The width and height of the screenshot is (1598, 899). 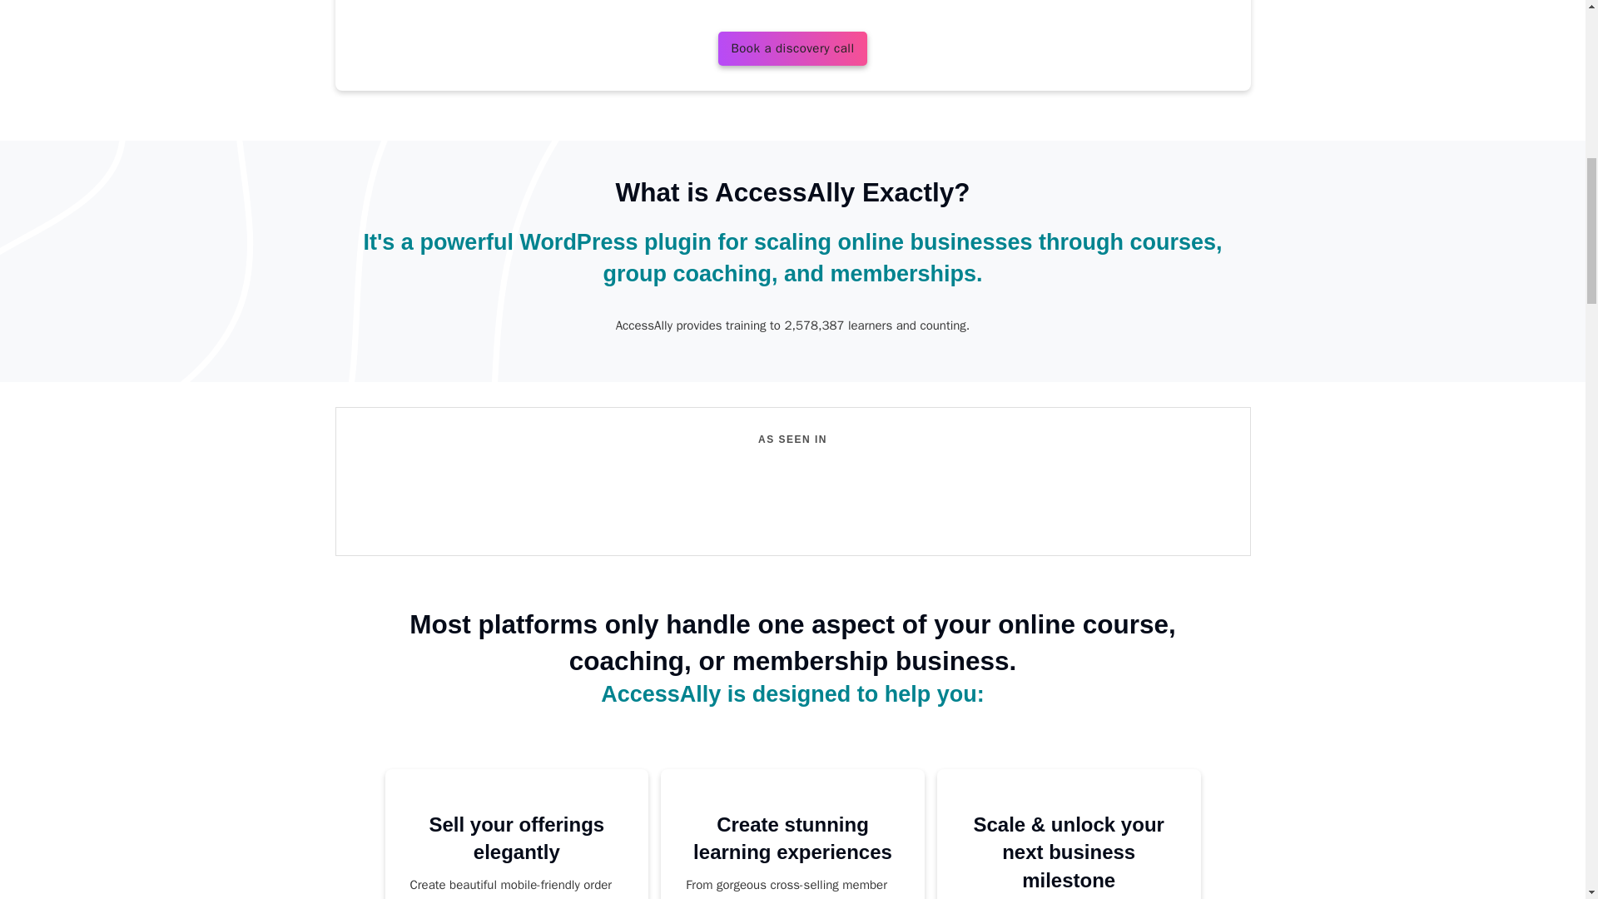 What do you see at coordinates (626, 508) in the screenshot?
I see `G2 Badge - AccessAlly` at bounding box center [626, 508].